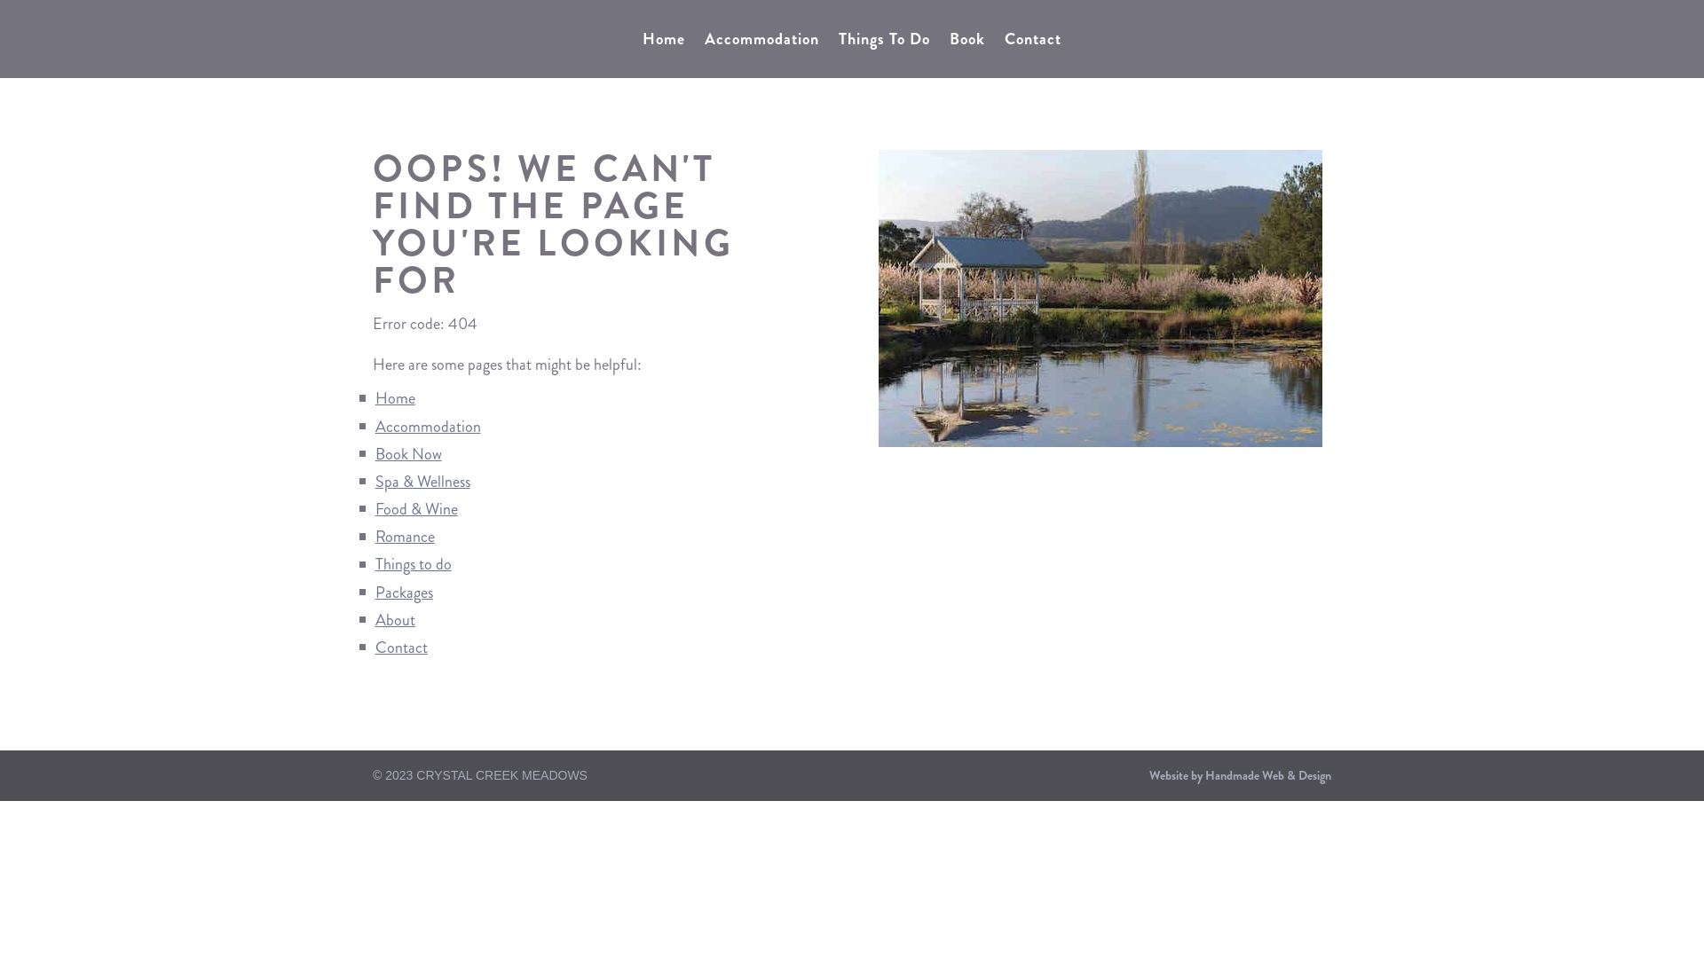  Describe the element at coordinates (396, 620) in the screenshot. I see `About` at that location.